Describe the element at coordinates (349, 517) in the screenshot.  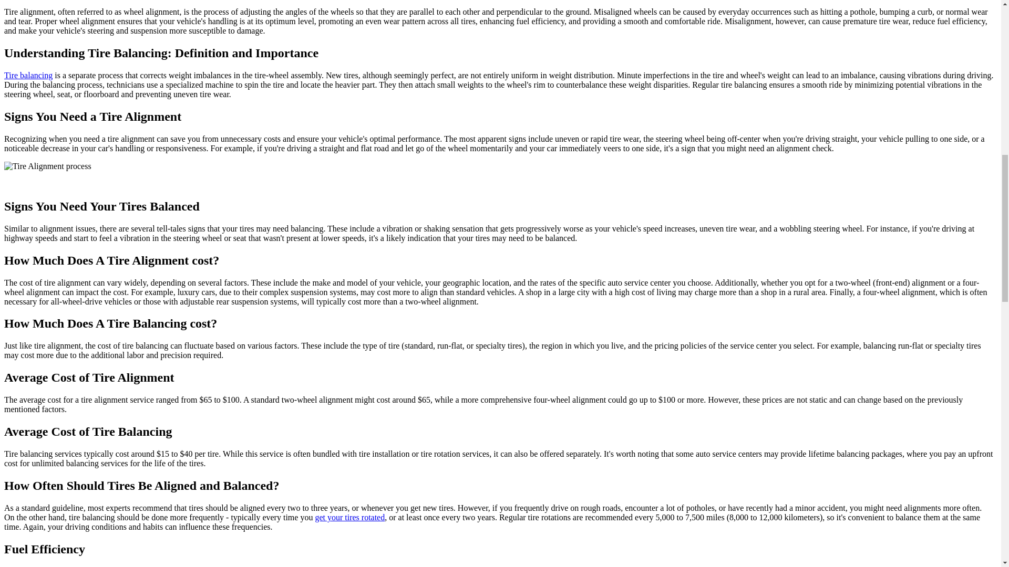
I see `get your tires rotated` at that location.